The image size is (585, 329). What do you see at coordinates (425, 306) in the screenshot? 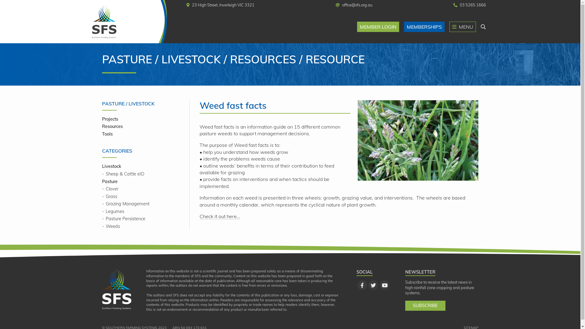
I see `SUBSCRIBE` at bounding box center [425, 306].